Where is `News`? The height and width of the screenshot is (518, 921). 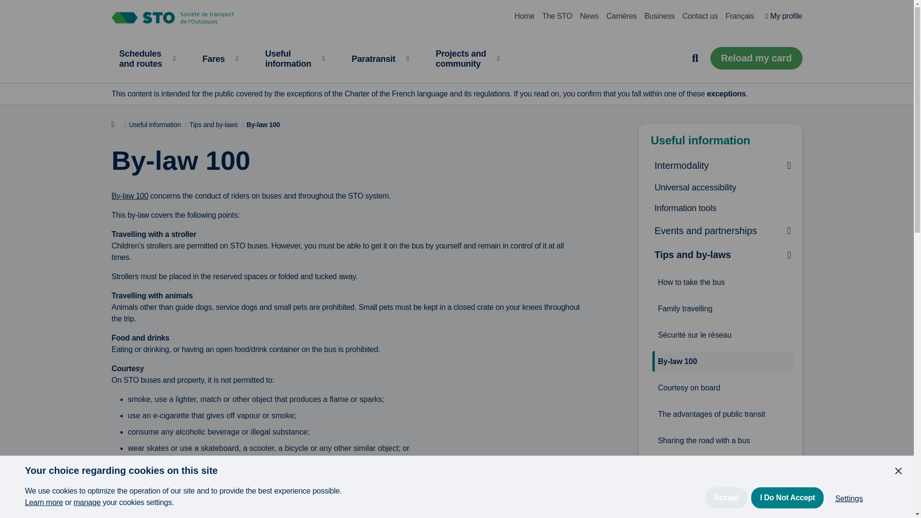 News is located at coordinates (589, 16).